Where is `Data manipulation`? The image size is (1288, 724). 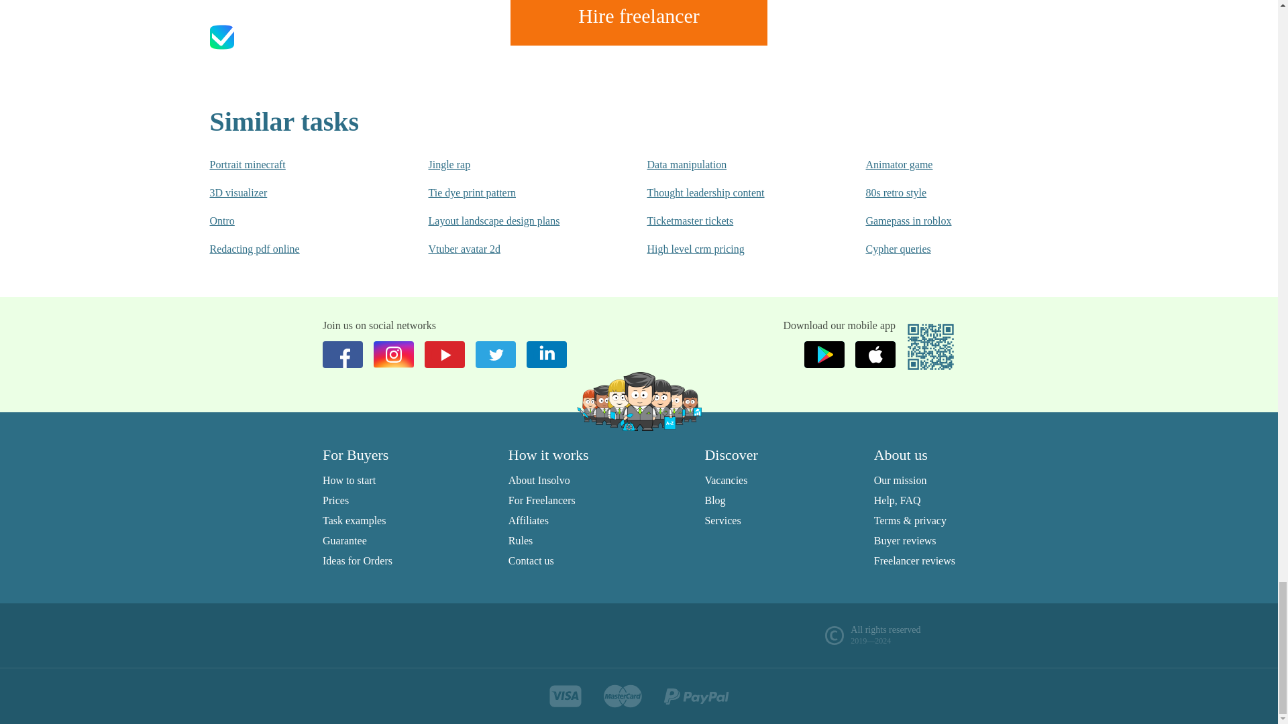 Data manipulation is located at coordinates (729, 165).